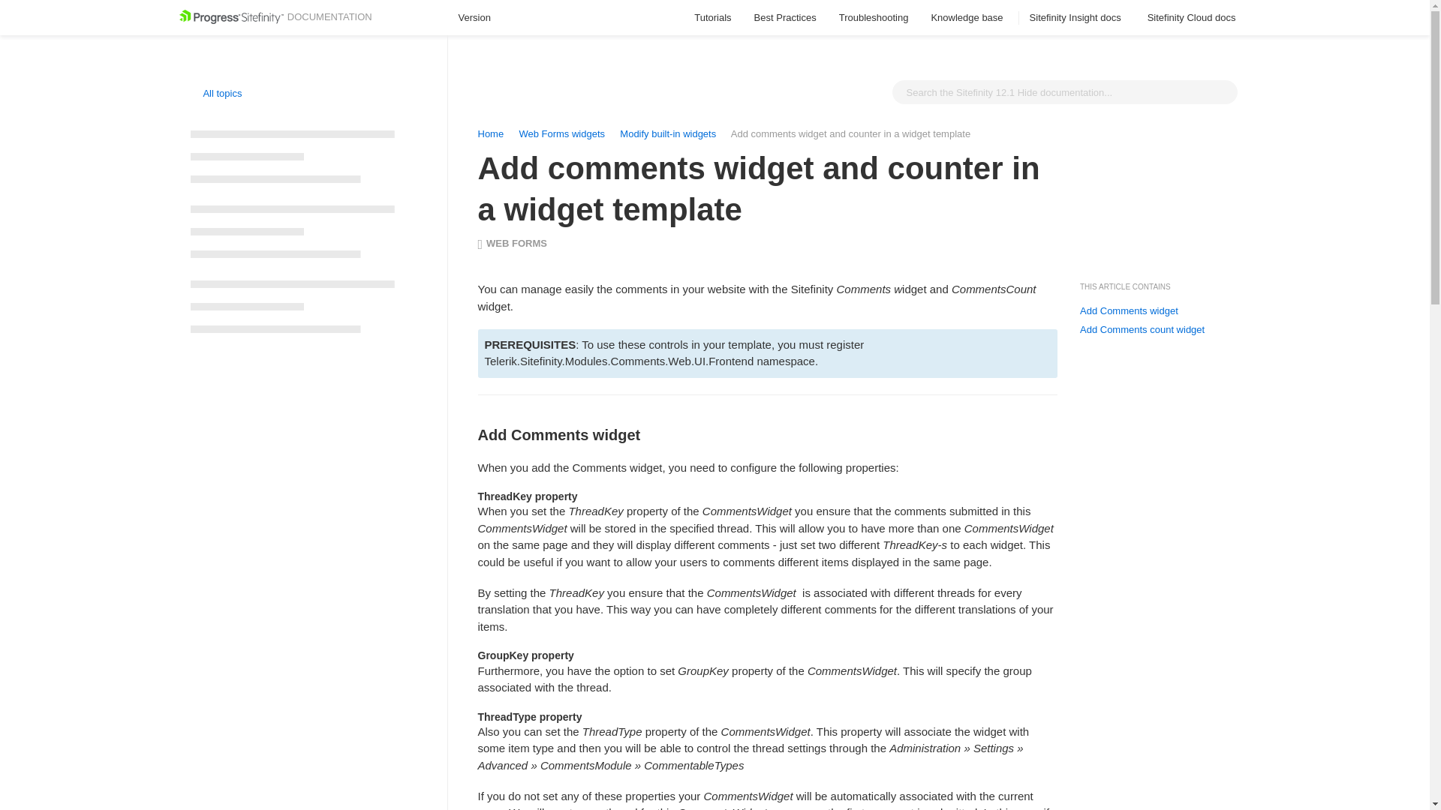 This screenshot has height=810, width=1441. Describe the element at coordinates (481, 18) in the screenshot. I see `Version` at that location.